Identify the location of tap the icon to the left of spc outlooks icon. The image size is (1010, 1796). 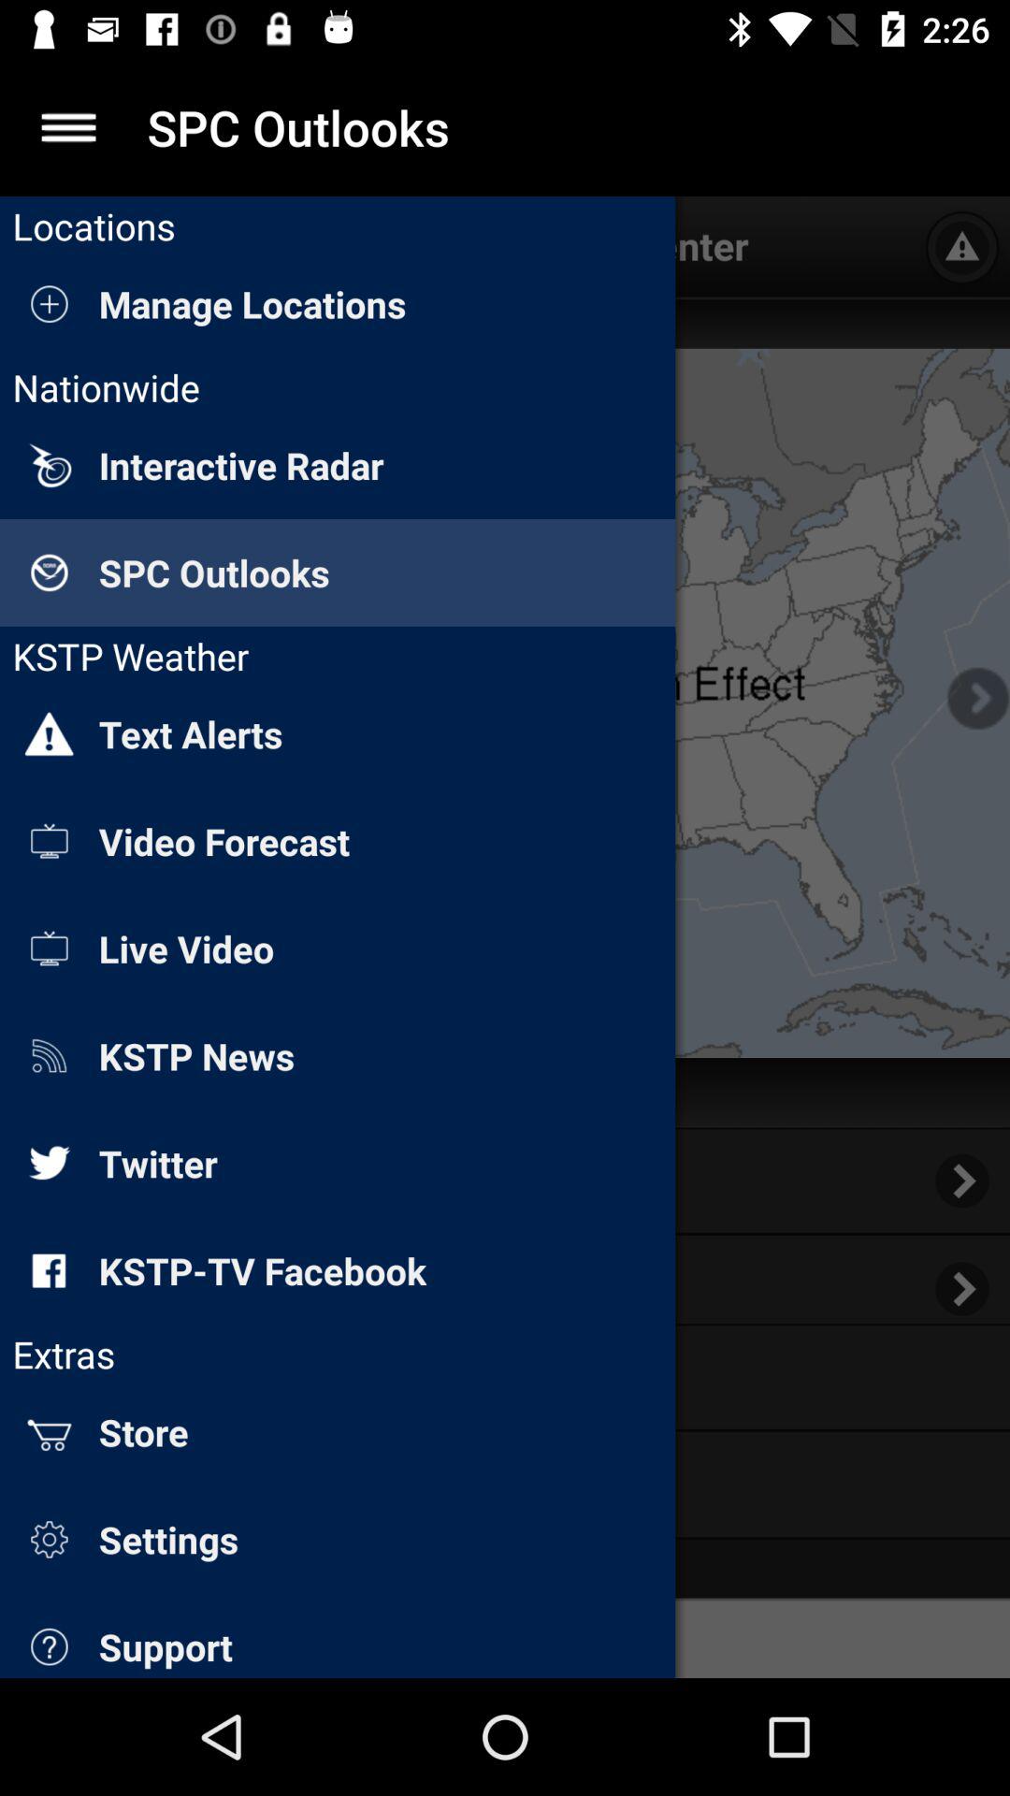
(68, 127).